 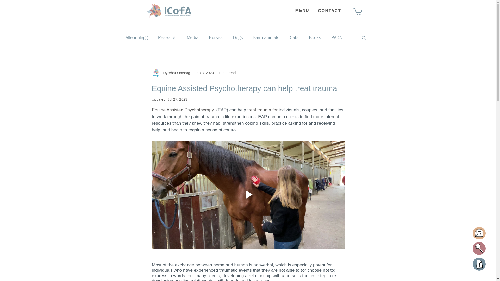 I want to click on Dyrebar Omsorg, so click(x=171, y=73).